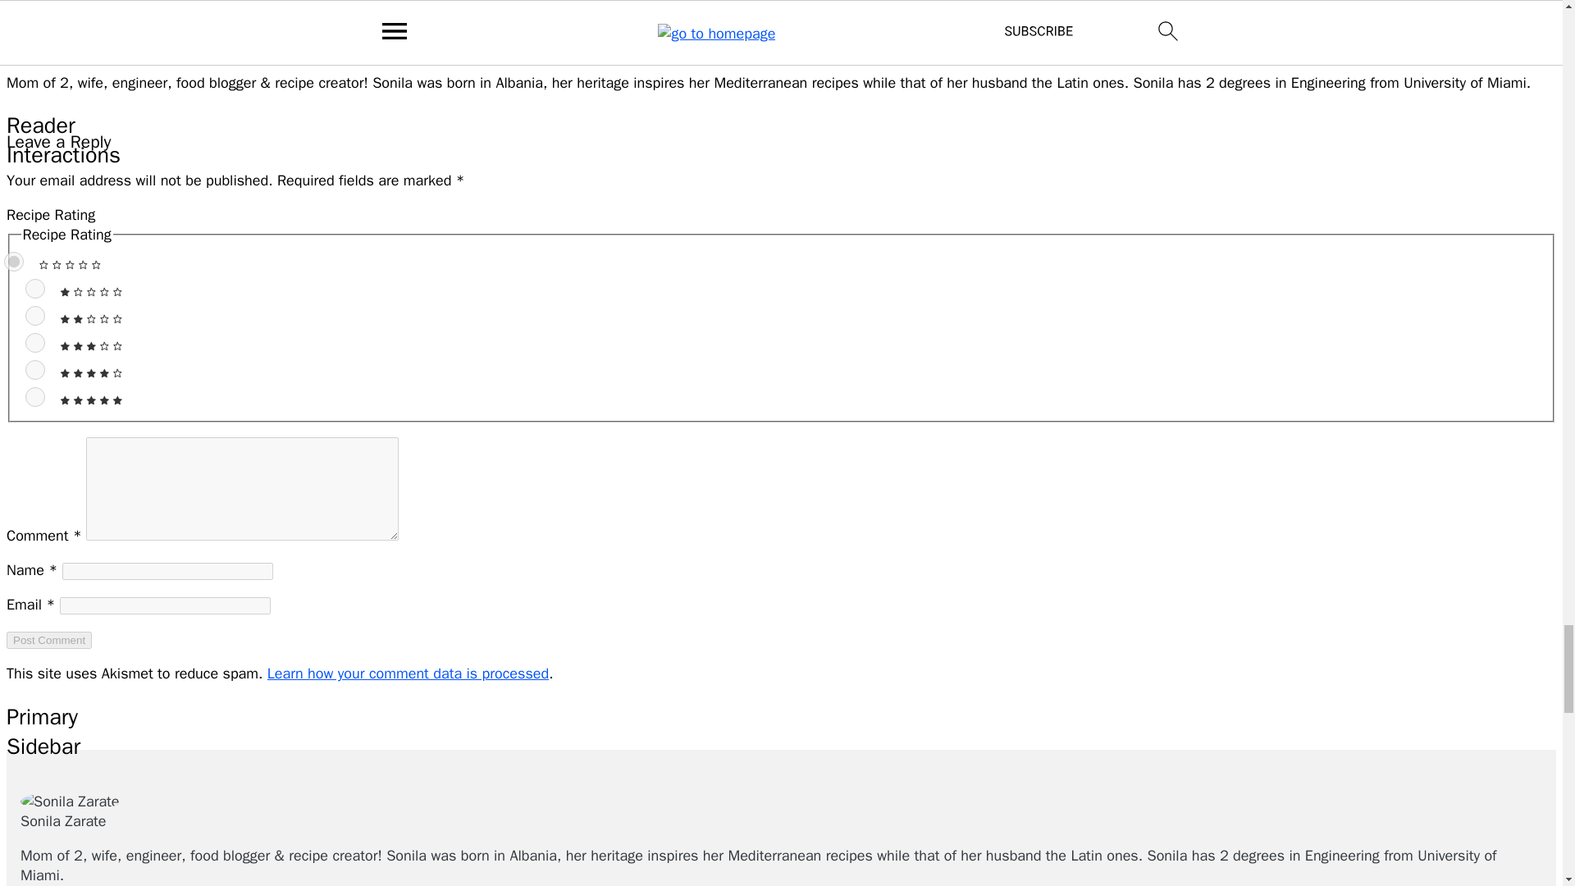 Image resolution: width=1575 pixels, height=886 pixels. Describe the element at coordinates (34, 315) in the screenshot. I see `2` at that location.